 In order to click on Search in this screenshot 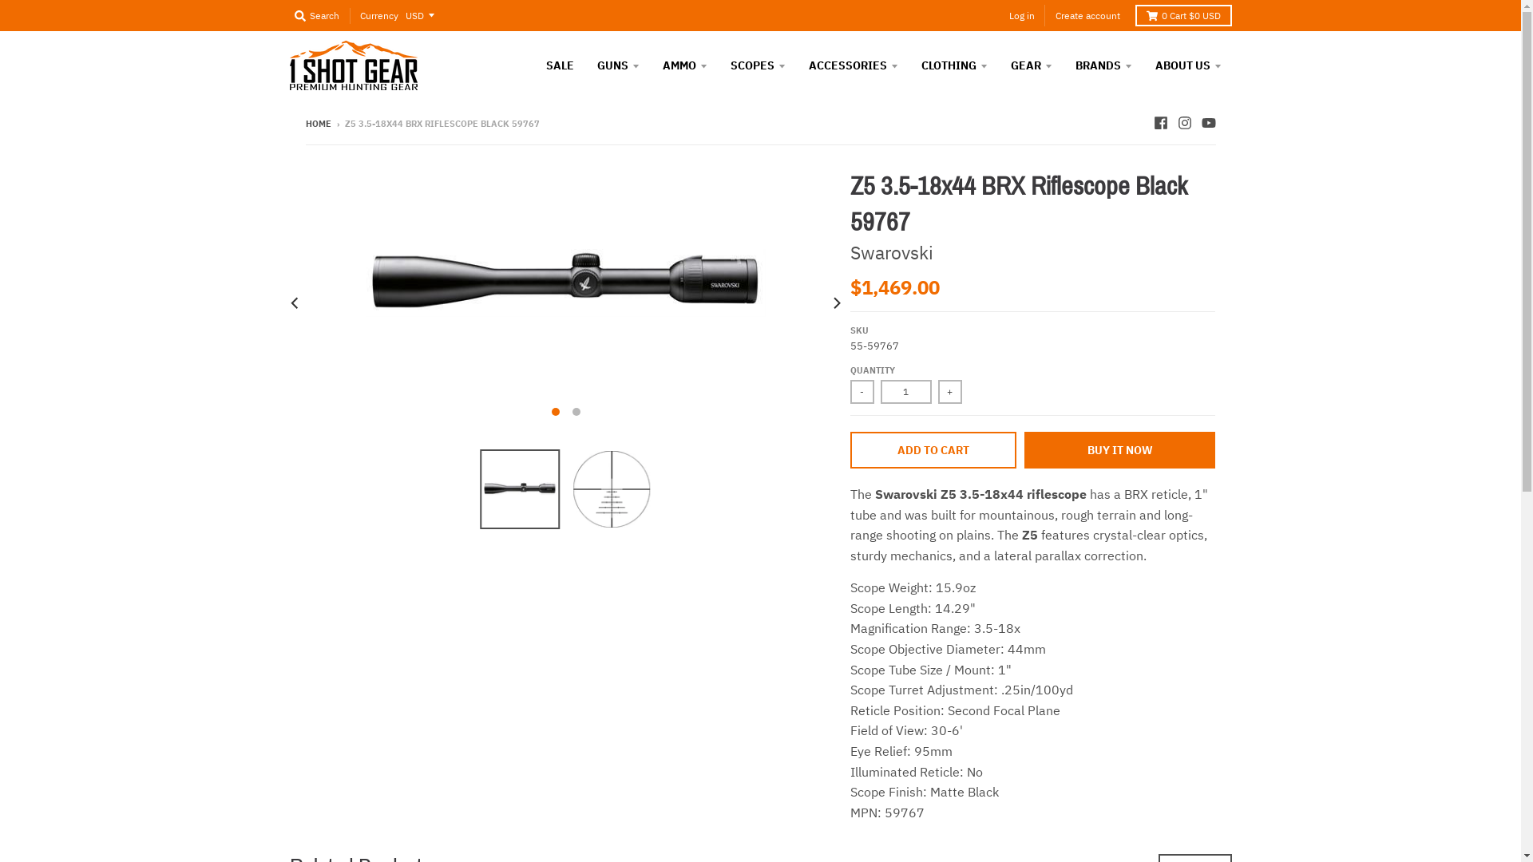, I will do `click(316, 16)`.